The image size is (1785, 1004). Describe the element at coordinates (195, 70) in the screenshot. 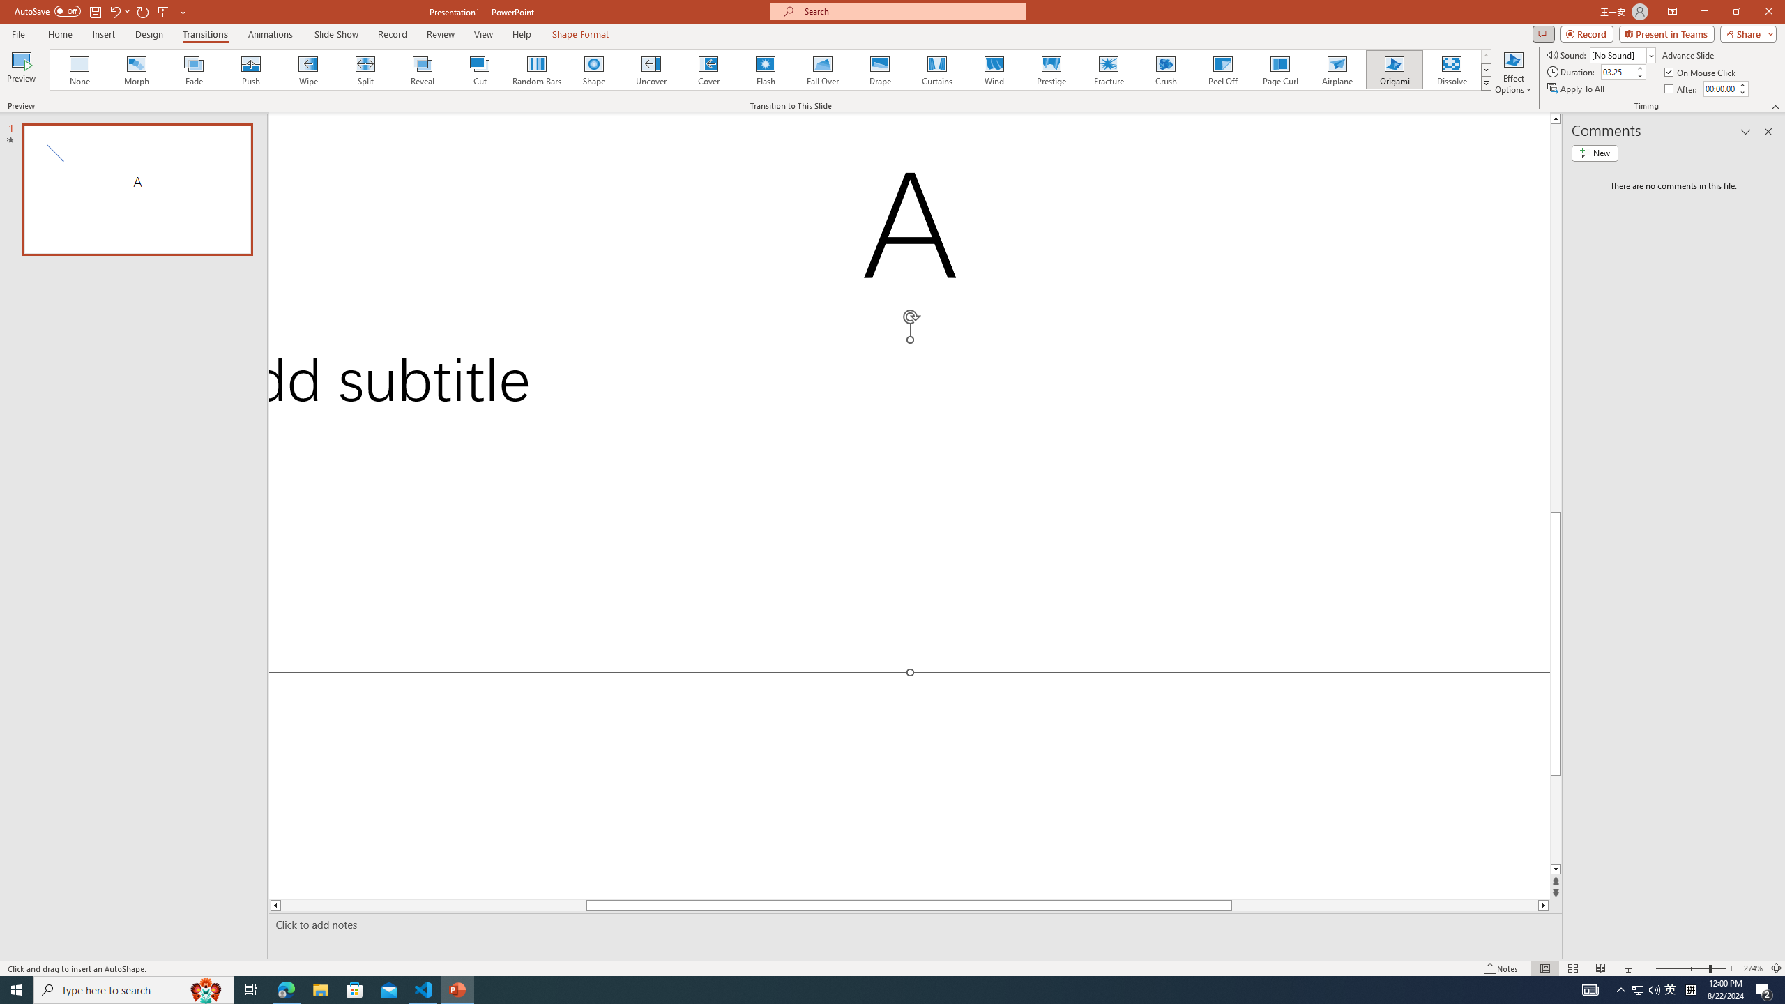

I see `Fade` at that location.